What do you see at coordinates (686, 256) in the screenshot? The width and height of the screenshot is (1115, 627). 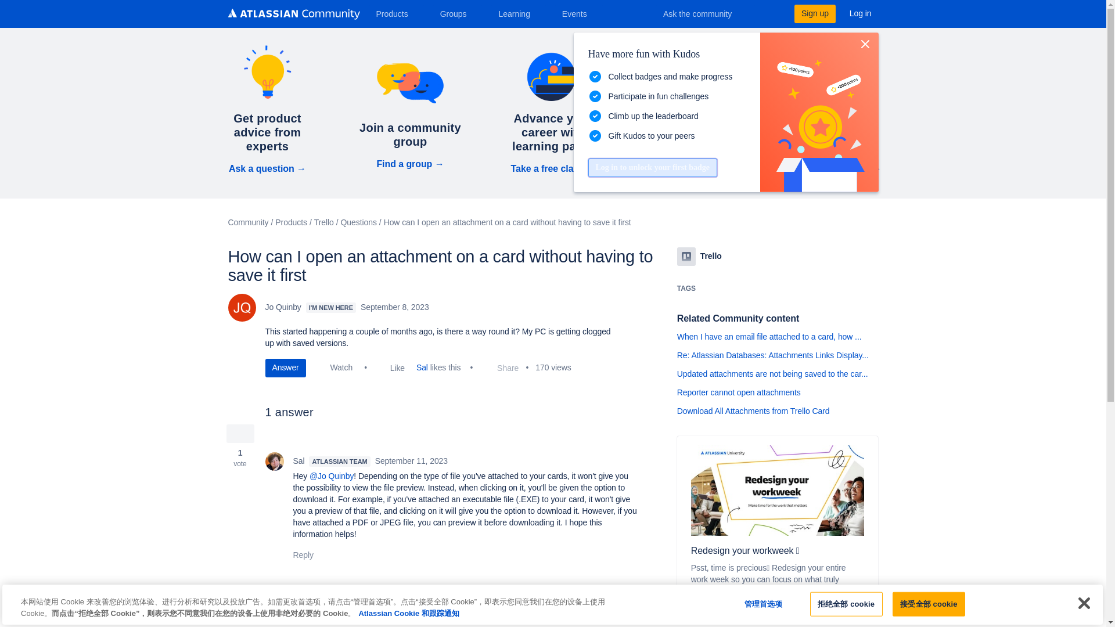 I see `Trello` at bounding box center [686, 256].